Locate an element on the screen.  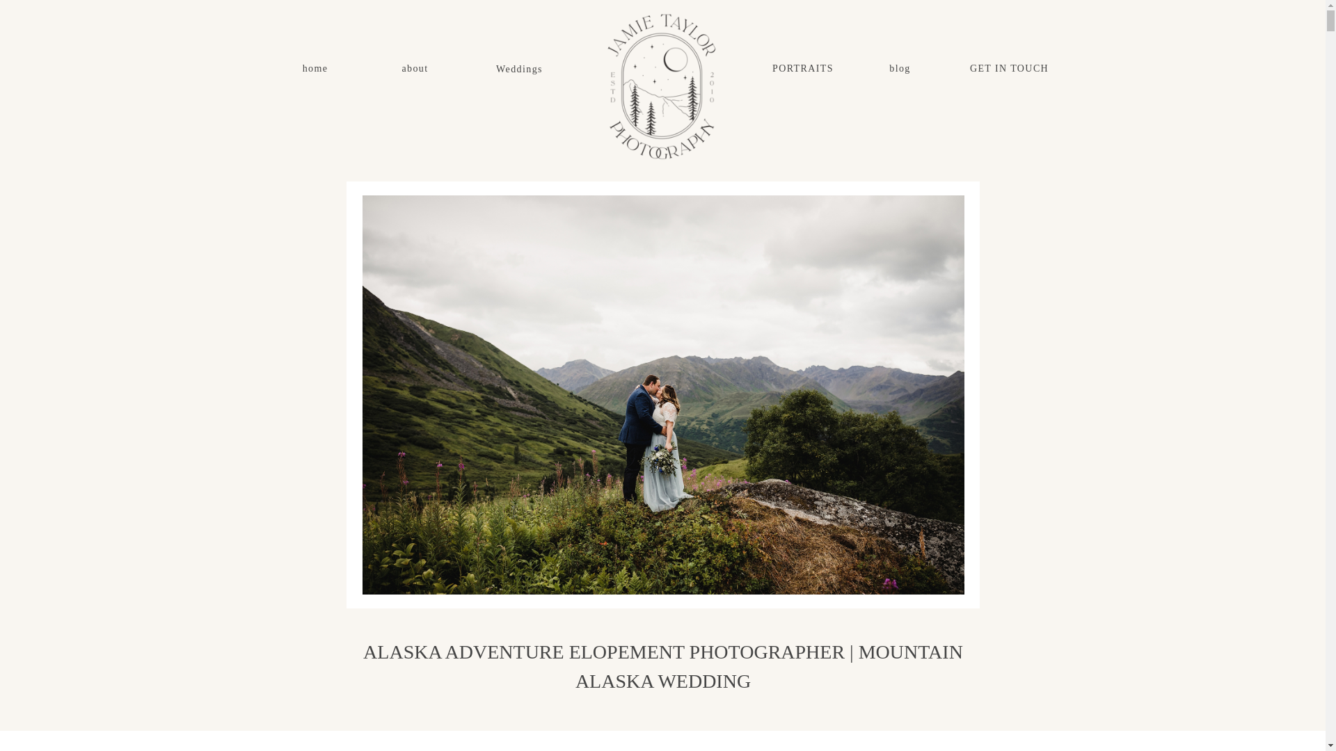
GET IN TOUCH is located at coordinates (1010, 75).